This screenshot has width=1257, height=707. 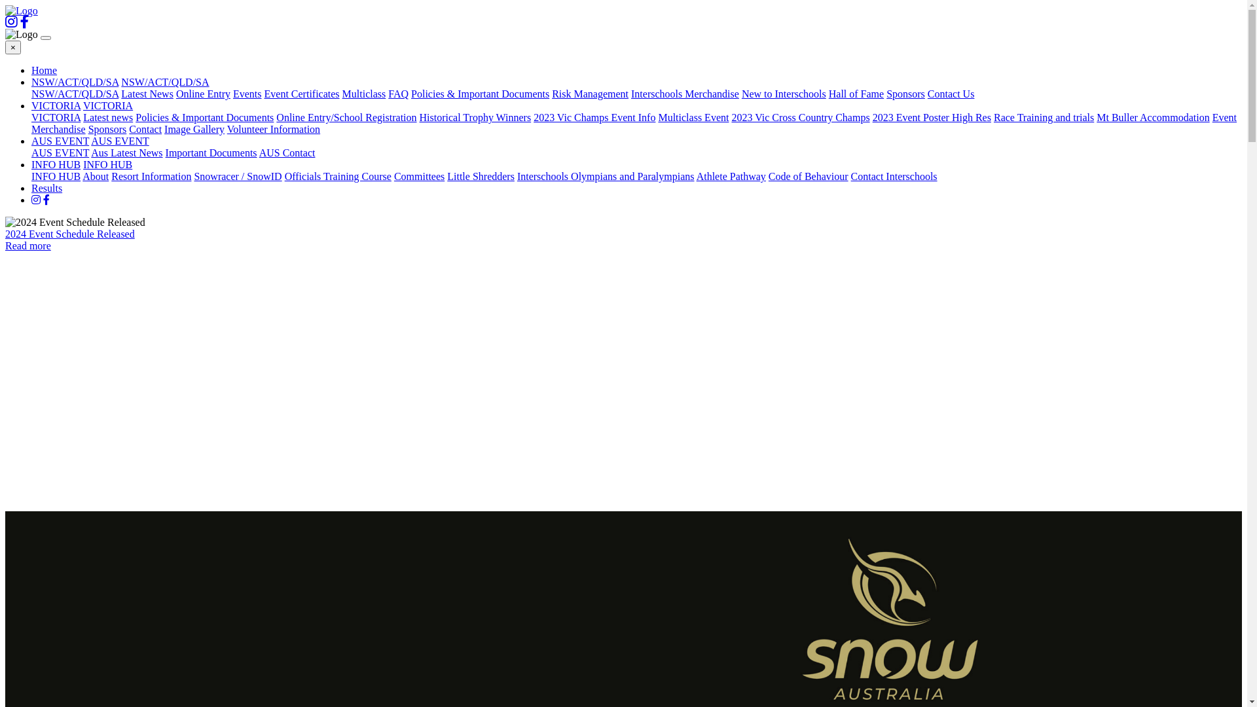 I want to click on 2024 Event Schedule Released, so click(x=70, y=234).